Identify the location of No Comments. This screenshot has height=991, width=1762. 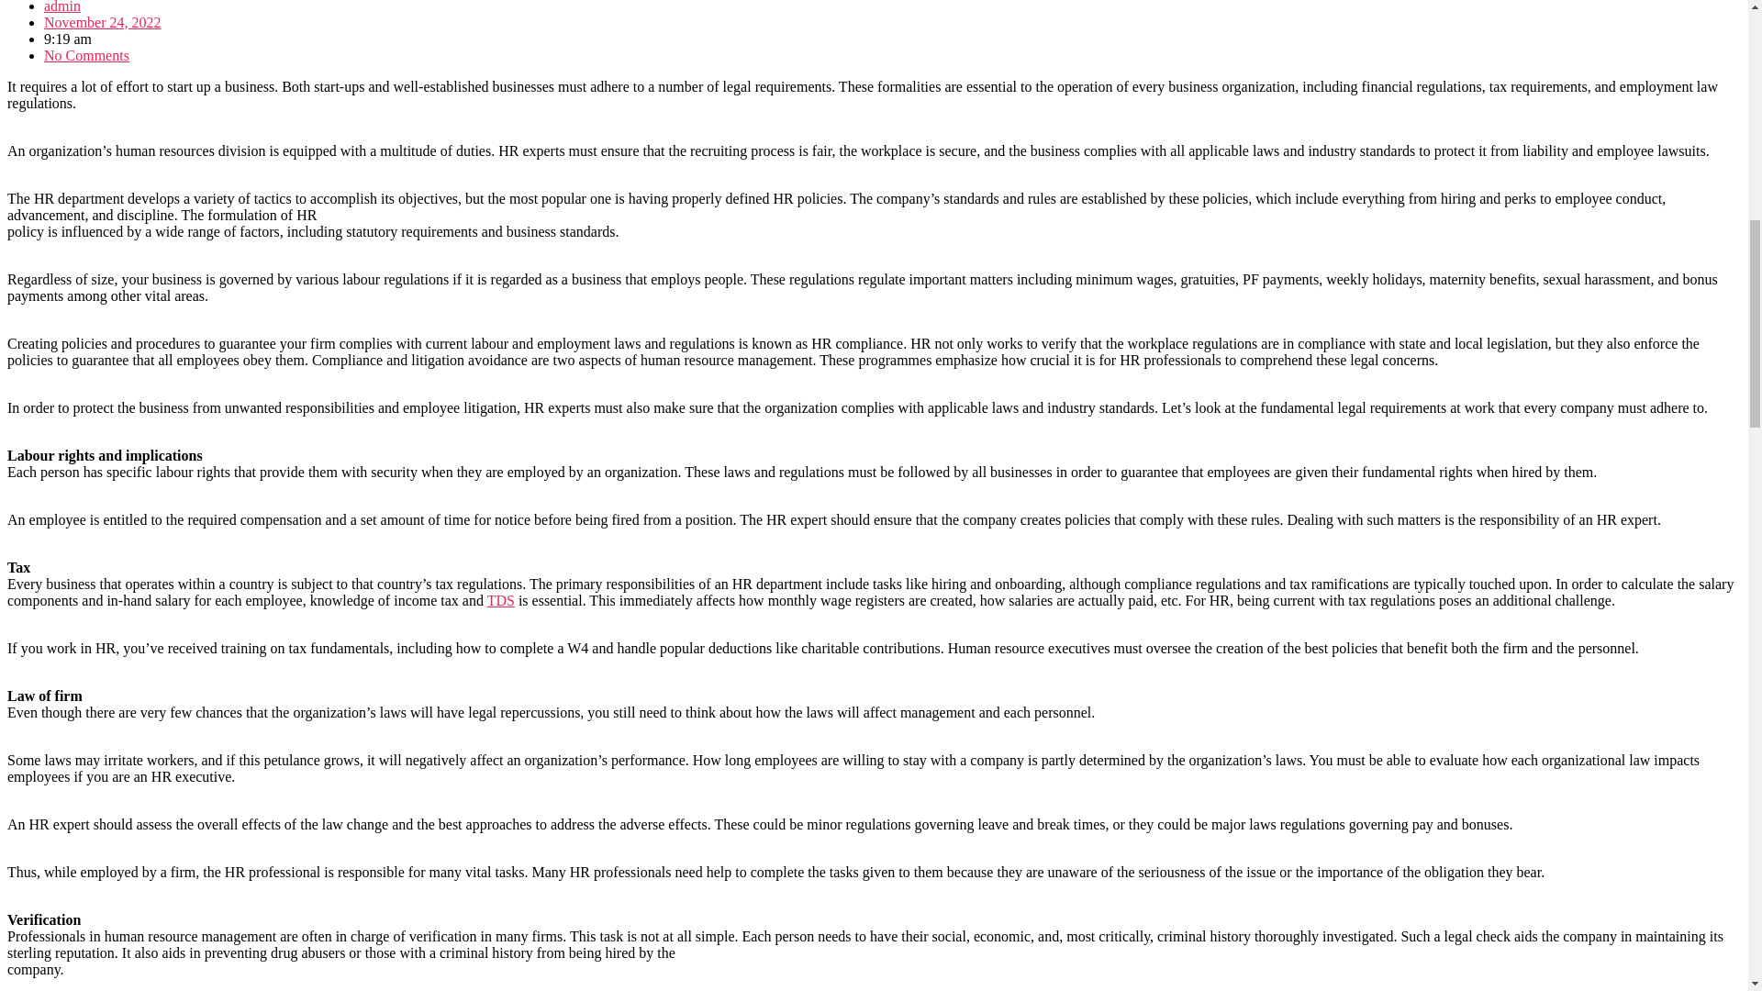
(86, 55).